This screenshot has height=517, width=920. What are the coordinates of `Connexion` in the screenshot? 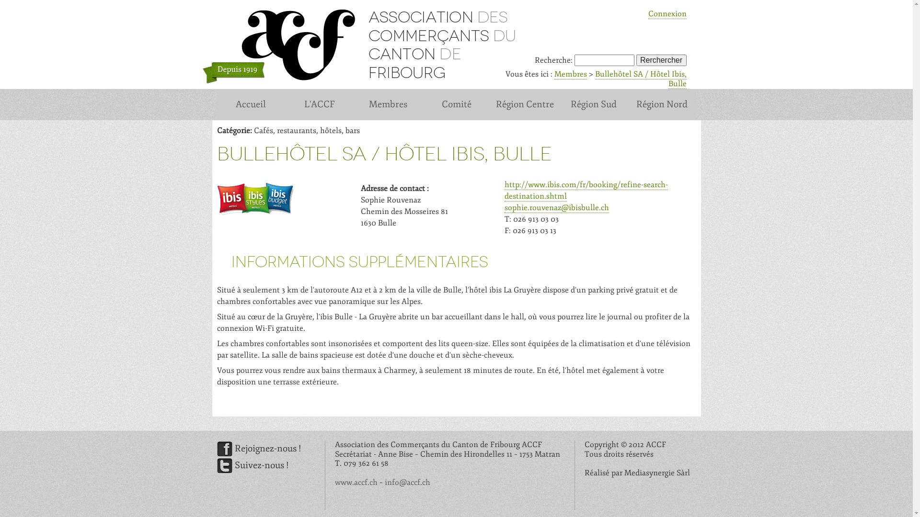 It's located at (667, 14).